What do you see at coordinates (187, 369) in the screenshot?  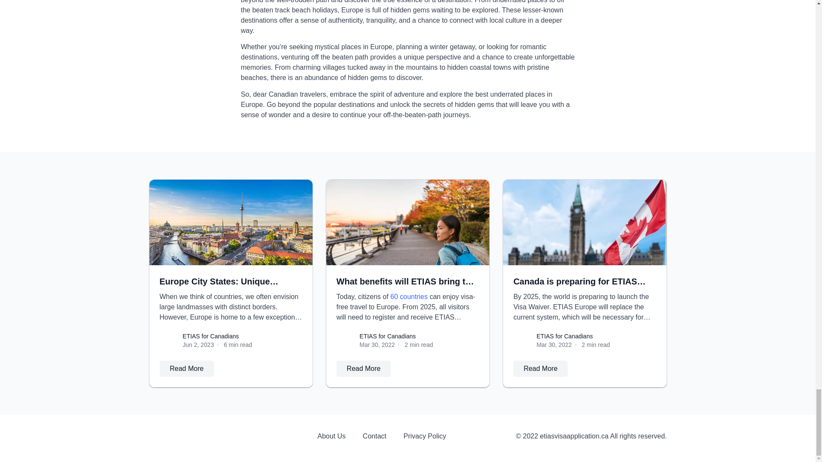 I see `Read More` at bounding box center [187, 369].